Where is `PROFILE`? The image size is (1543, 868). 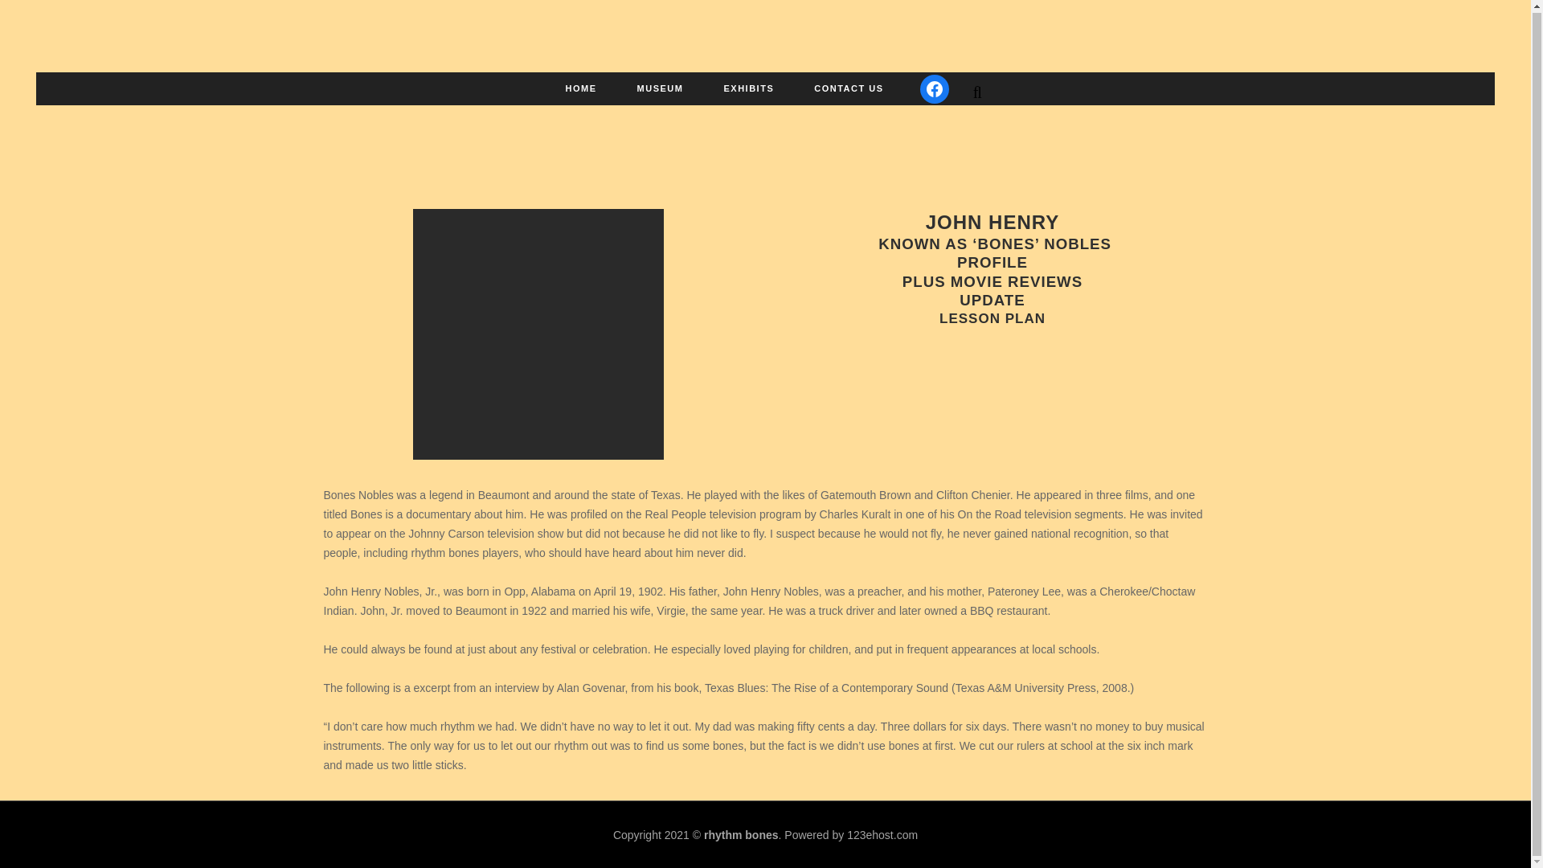
PROFILE is located at coordinates (992, 240).